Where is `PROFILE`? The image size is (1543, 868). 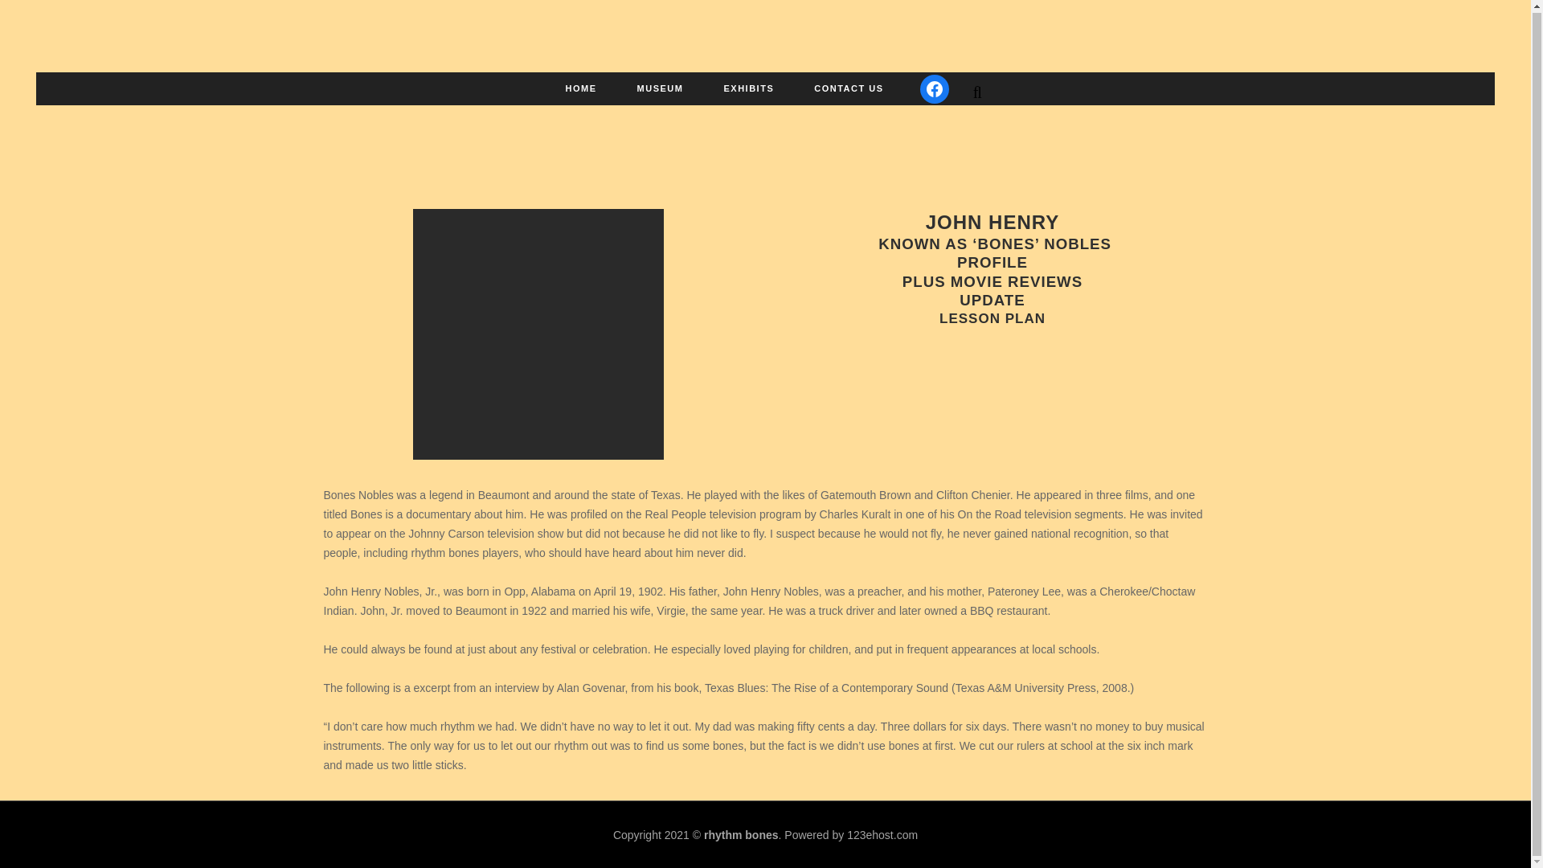
PROFILE is located at coordinates (992, 240).